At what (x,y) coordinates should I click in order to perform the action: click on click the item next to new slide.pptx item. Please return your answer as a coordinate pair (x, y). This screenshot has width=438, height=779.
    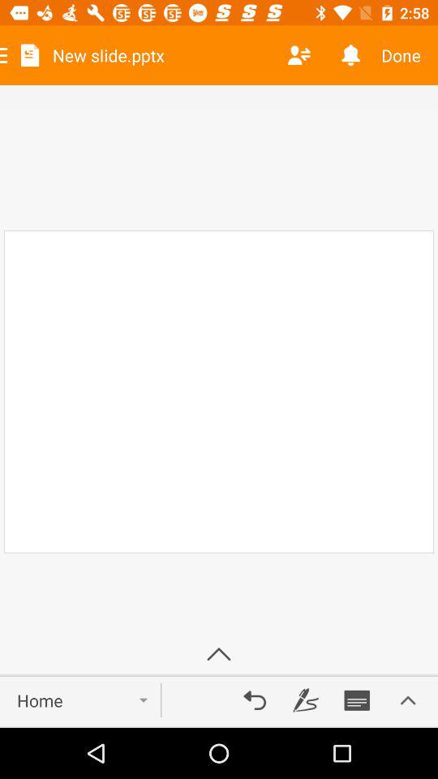
    Looking at the image, I should click on (298, 55).